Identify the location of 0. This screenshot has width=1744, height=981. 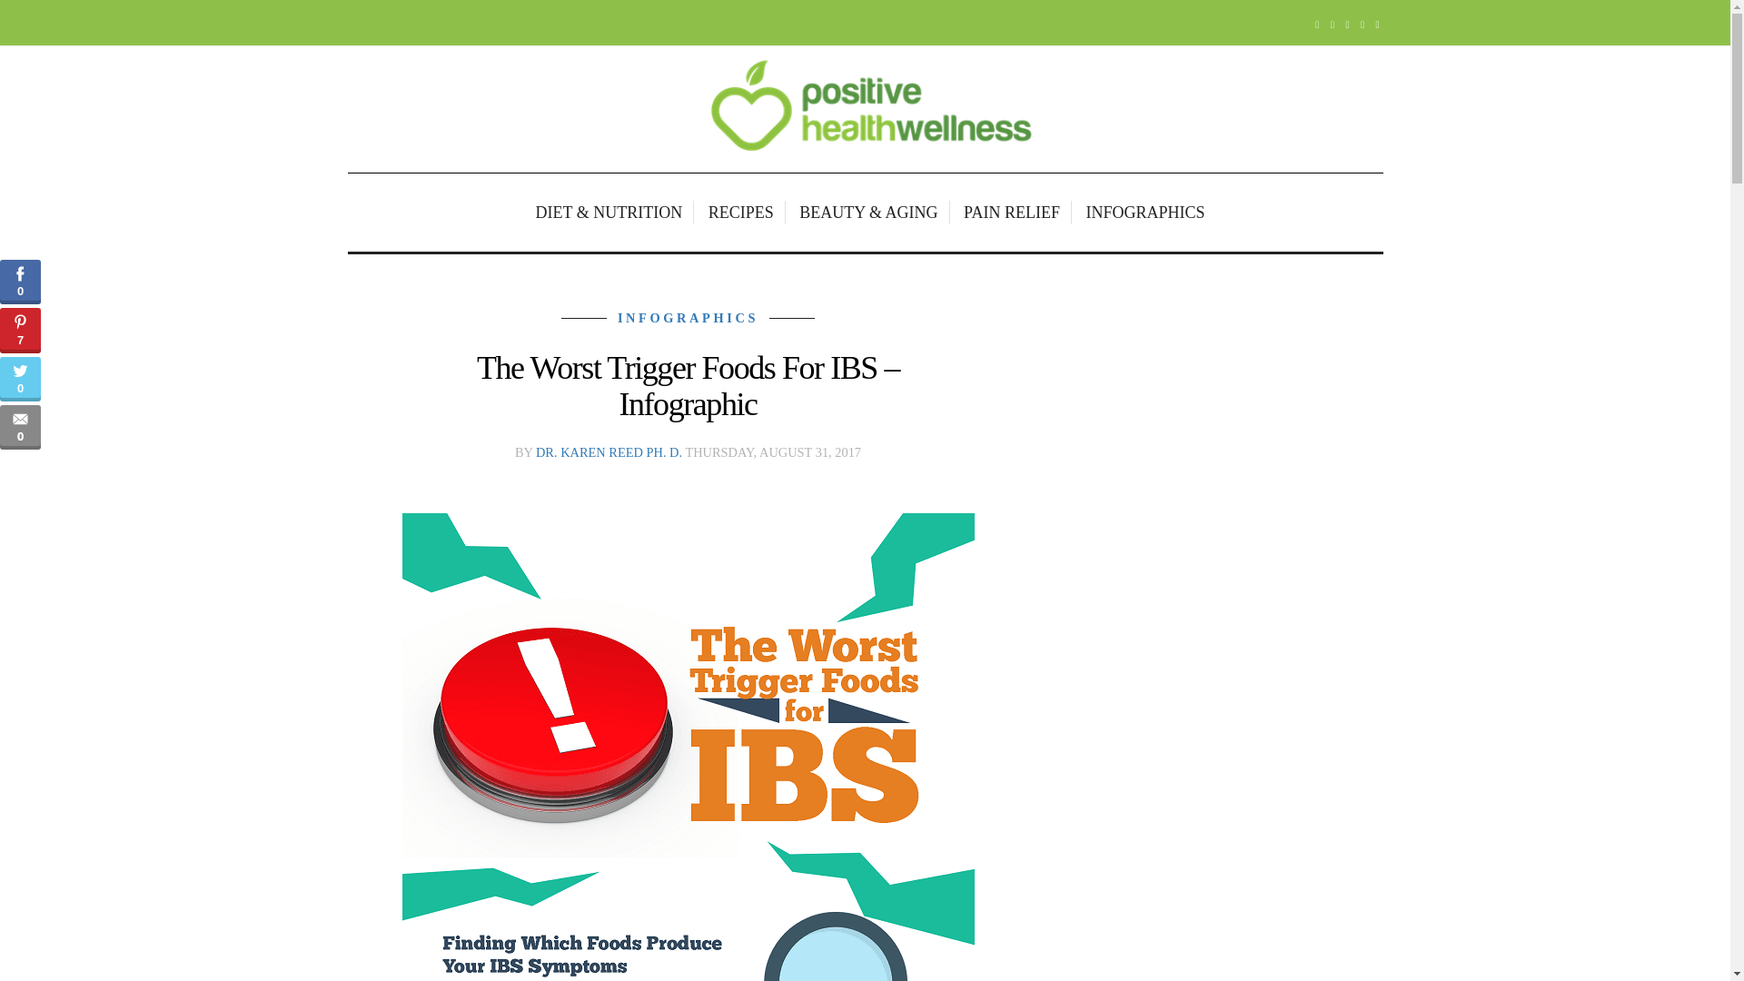
(20, 427).